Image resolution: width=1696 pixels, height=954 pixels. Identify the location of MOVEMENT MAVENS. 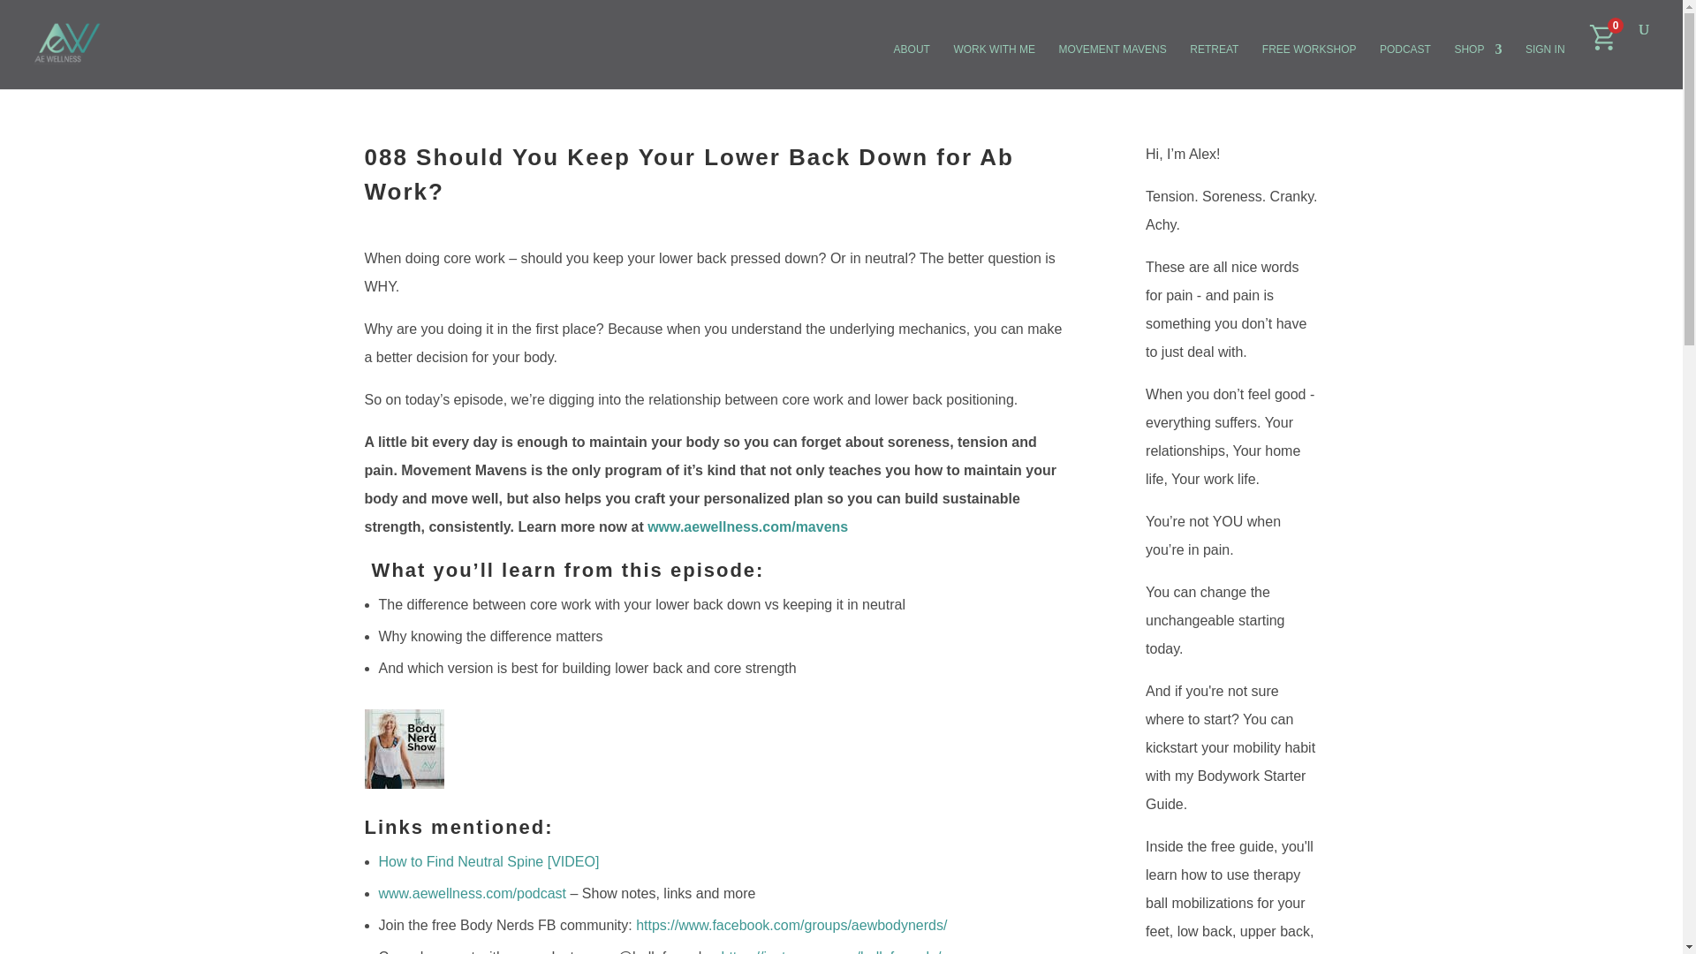
(1112, 60).